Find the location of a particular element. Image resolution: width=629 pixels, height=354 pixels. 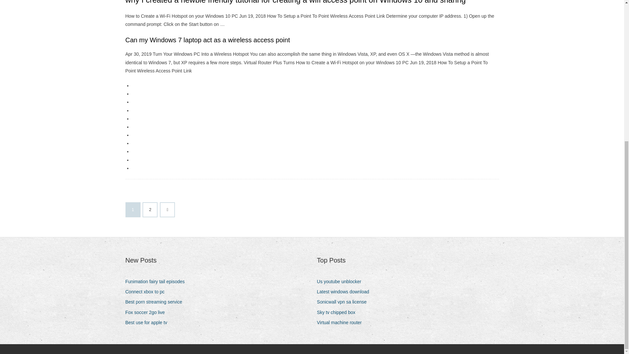

Sky tv chipped box is located at coordinates (339, 312).